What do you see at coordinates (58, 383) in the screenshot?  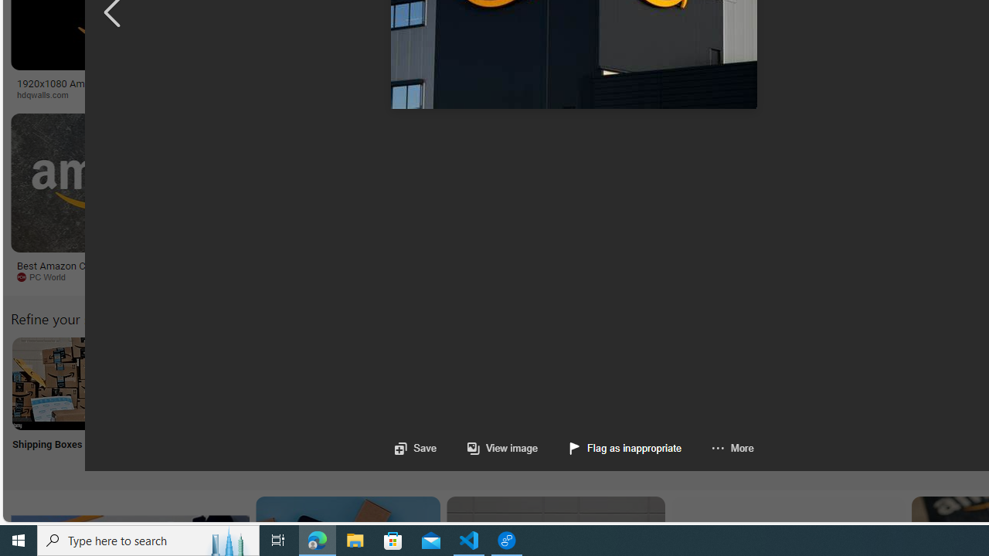 I see `Amazon Shipping Boxes` at bounding box center [58, 383].